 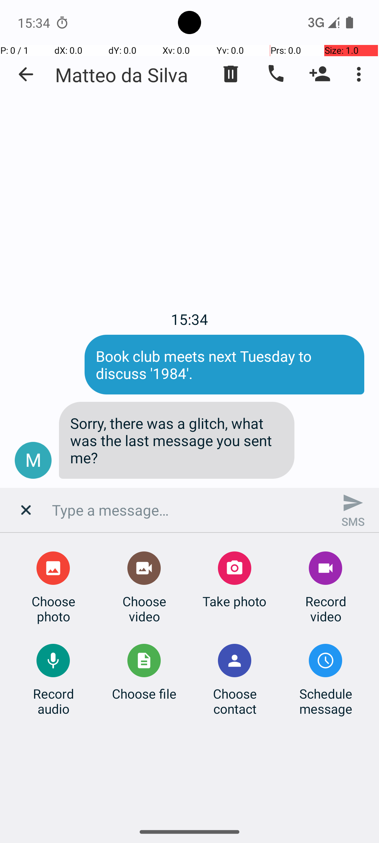 What do you see at coordinates (121, 74) in the screenshot?
I see `Matteo da Silva` at bounding box center [121, 74].